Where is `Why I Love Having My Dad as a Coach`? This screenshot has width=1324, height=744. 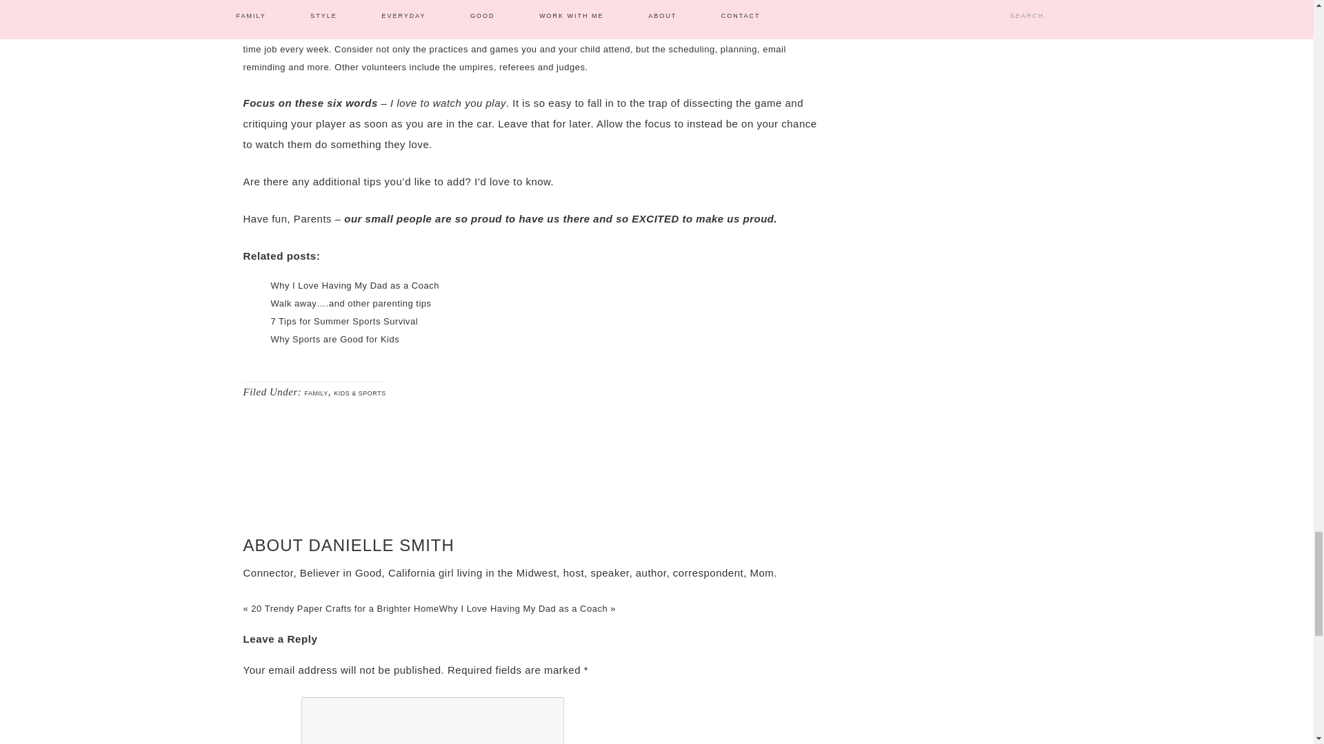 Why I Love Having My Dad as a Coach is located at coordinates (354, 285).